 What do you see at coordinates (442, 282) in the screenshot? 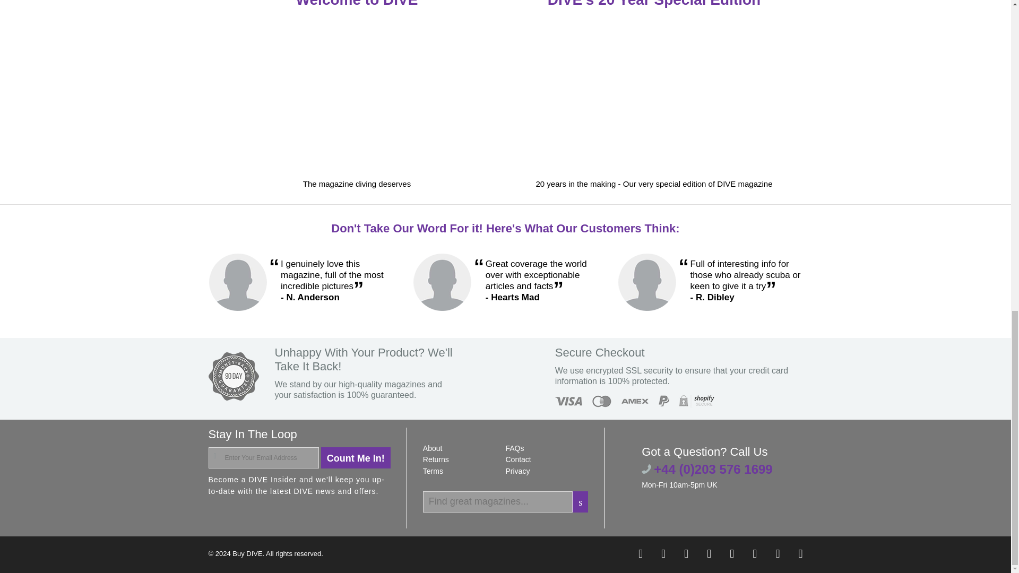
I see `Hearts Mad` at bounding box center [442, 282].